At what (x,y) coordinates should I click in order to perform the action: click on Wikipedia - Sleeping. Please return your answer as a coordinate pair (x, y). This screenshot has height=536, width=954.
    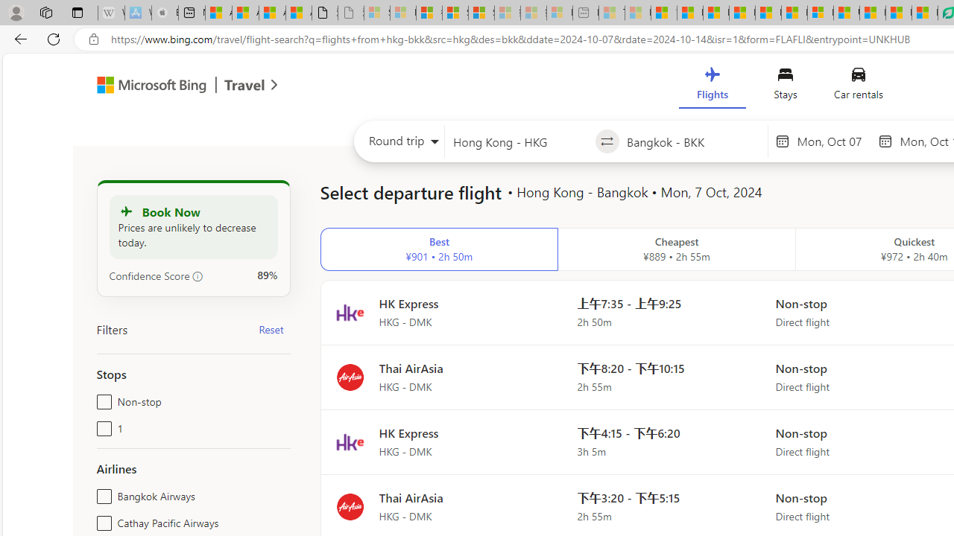
    Looking at the image, I should click on (111, 13).